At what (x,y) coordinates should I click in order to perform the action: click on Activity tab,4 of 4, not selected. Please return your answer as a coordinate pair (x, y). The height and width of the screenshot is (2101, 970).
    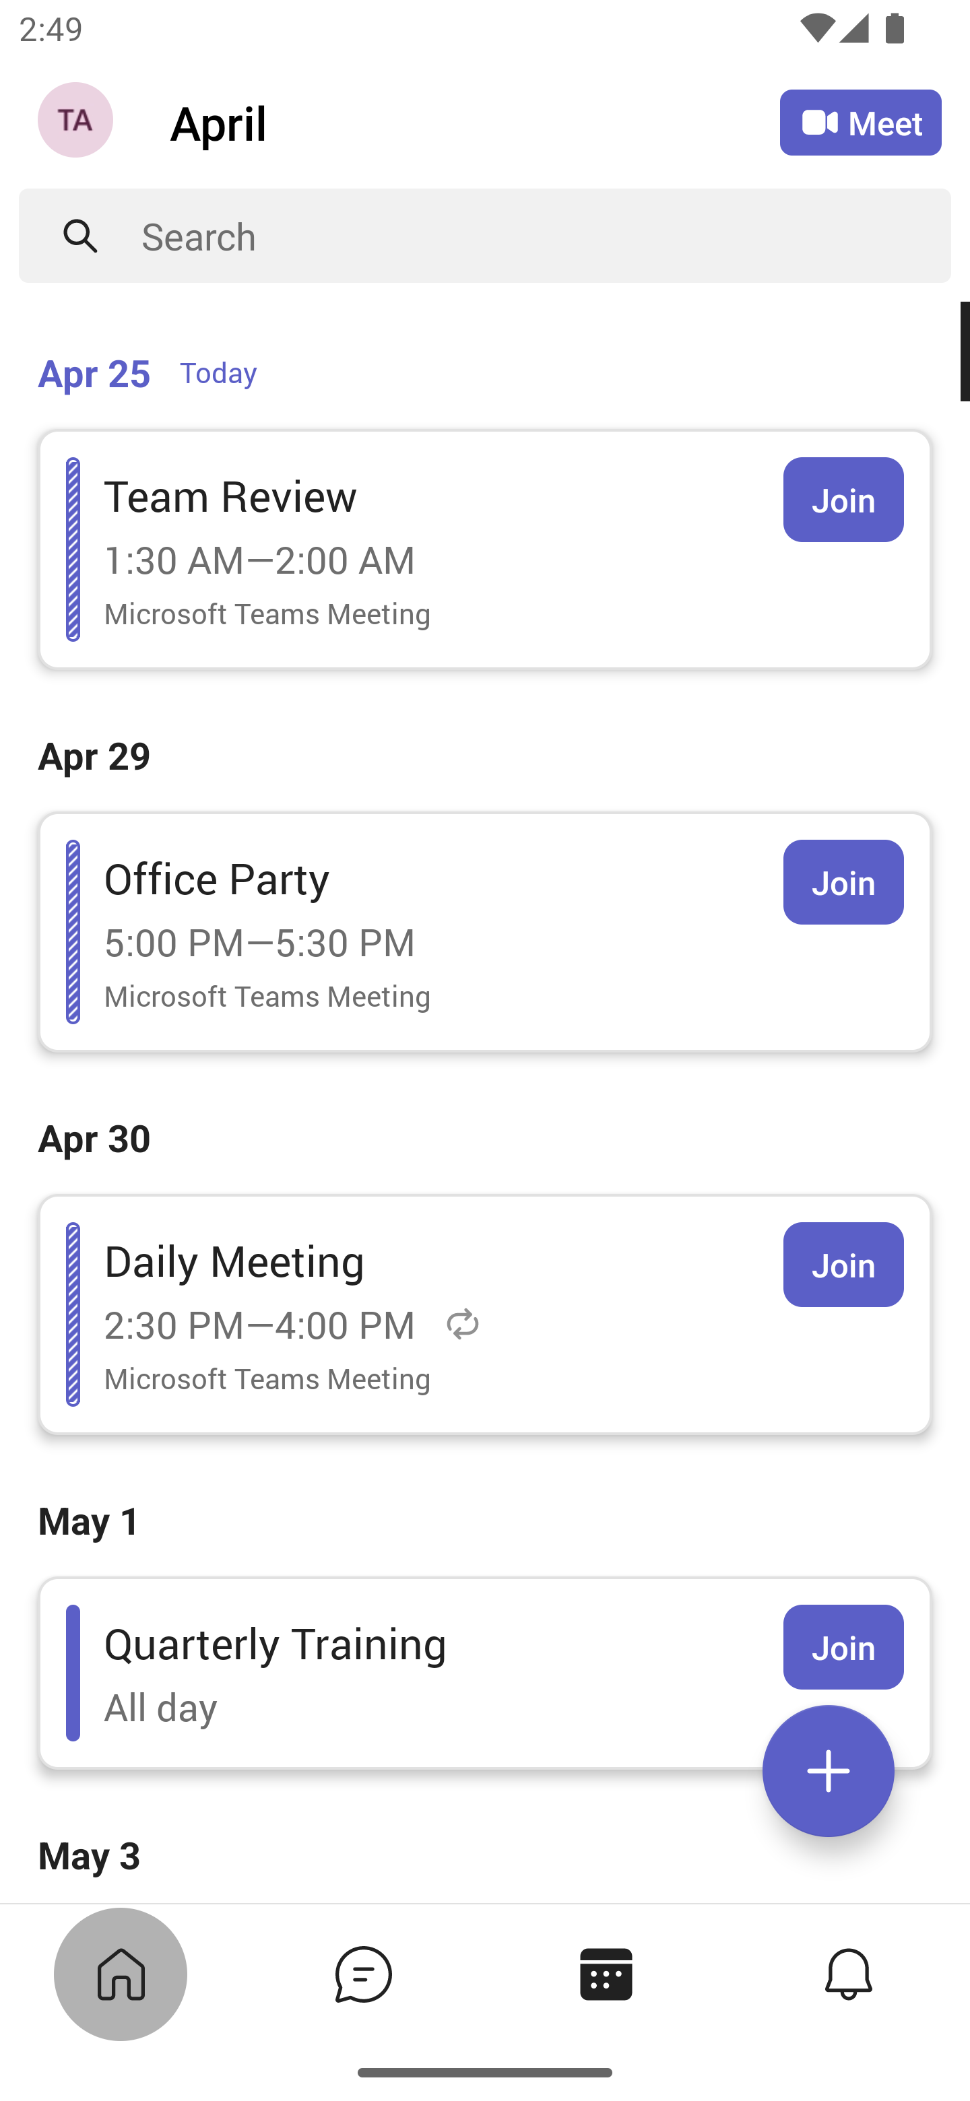
    Looking at the image, I should click on (849, 1973).